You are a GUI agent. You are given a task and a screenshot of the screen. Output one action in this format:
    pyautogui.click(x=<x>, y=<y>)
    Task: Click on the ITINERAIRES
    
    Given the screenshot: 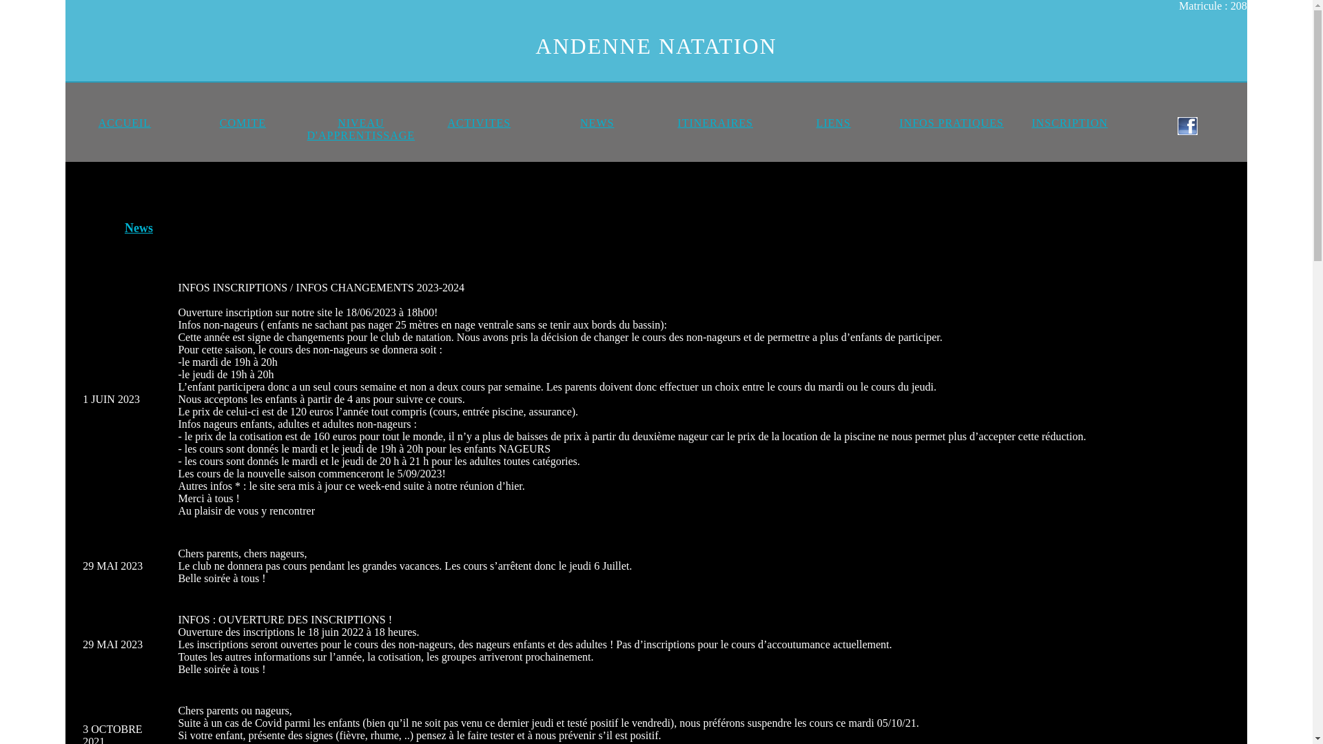 What is the action you would take?
    pyautogui.click(x=715, y=123)
    